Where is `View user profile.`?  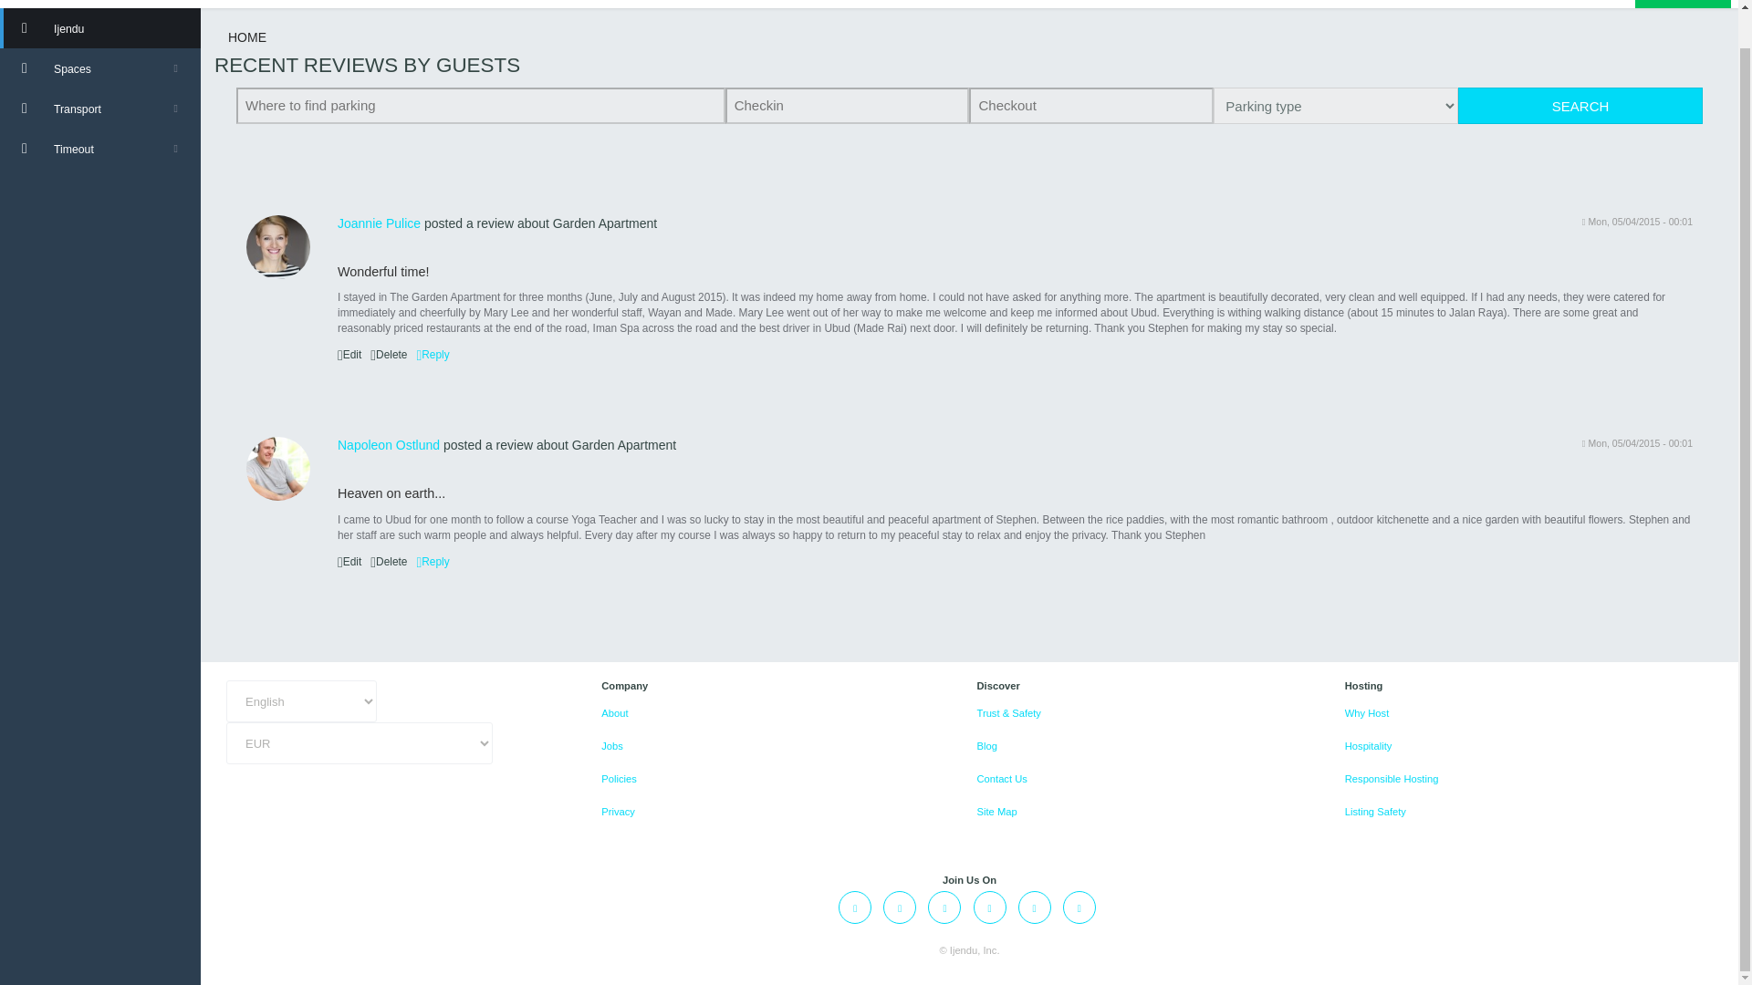 View user profile. is located at coordinates (389, 444).